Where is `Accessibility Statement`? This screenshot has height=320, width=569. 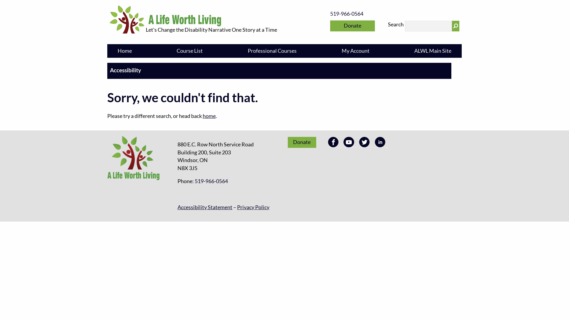 Accessibility Statement is located at coordinates (205, 207).